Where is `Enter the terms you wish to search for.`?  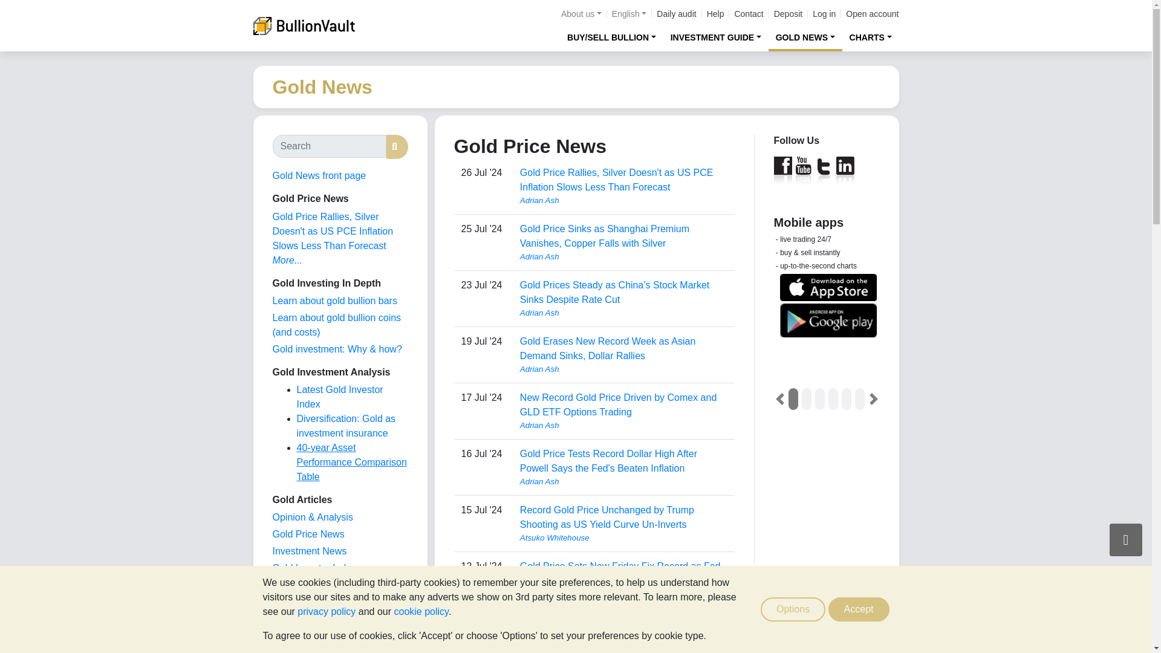
Enter the terms you wish to search for. is located at coordinates (328, 146).